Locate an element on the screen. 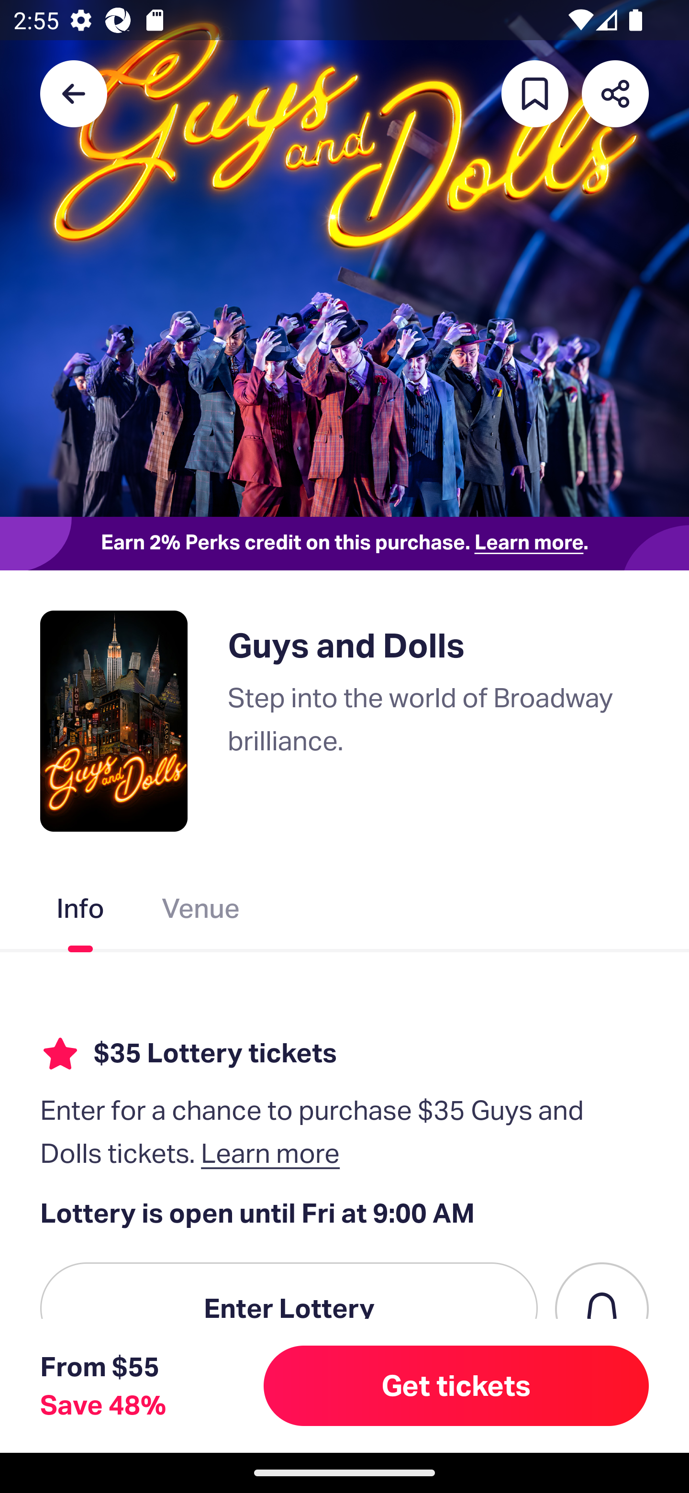 The width and height of the screenshot is (689, 1493). Enter Lottery is located at coordinates (289, 1308).